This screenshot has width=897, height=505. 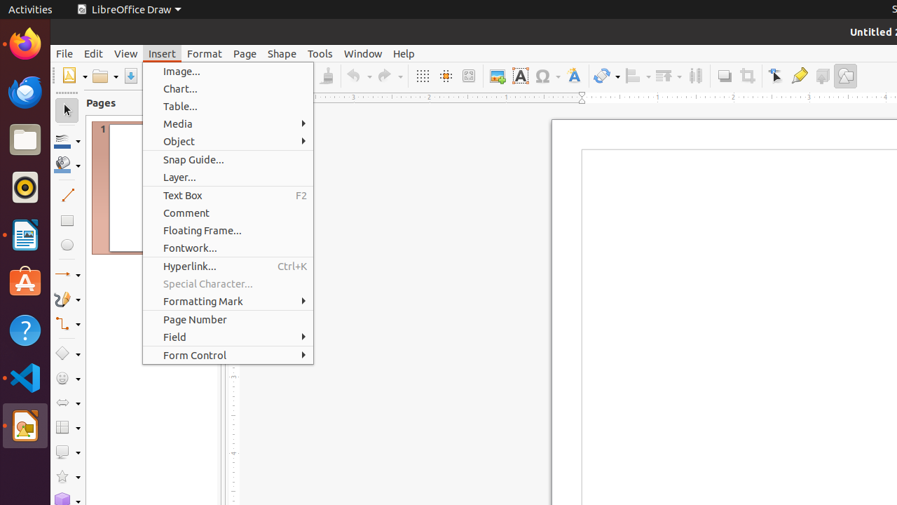 I want to click on Fontwork..., so click(x=228, y=248).